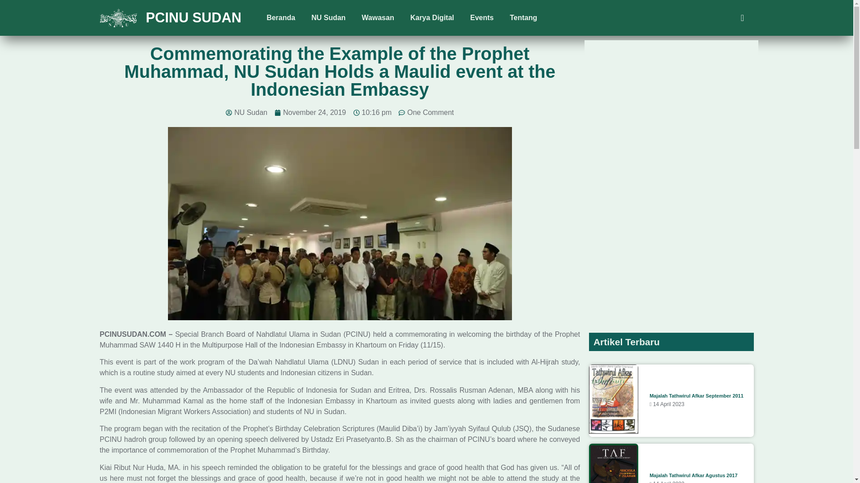  What do you see at coordinates (696, 396) in the screenshot?
I see `Majalah Tathwirul Afkar September 2011` at bounding box center [696, 396].